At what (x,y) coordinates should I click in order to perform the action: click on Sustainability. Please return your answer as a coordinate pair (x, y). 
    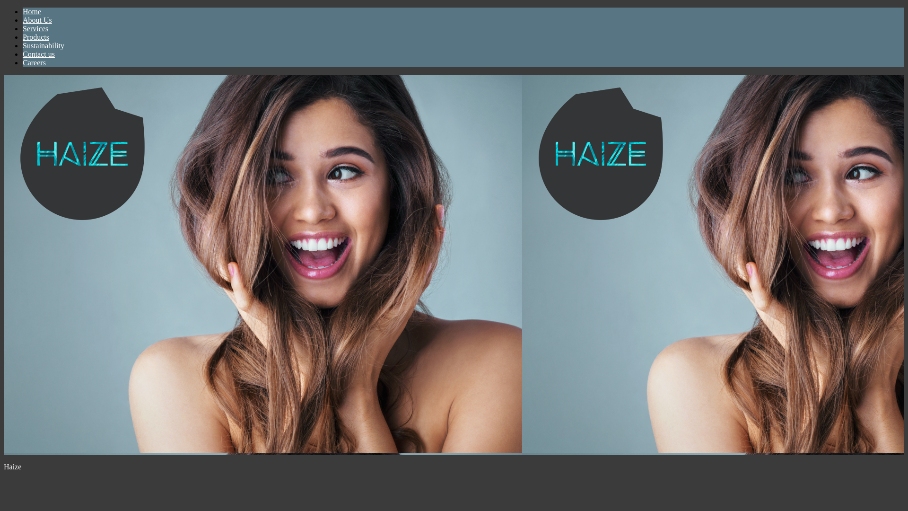
    Looking at the image, I should click on (44, 45).